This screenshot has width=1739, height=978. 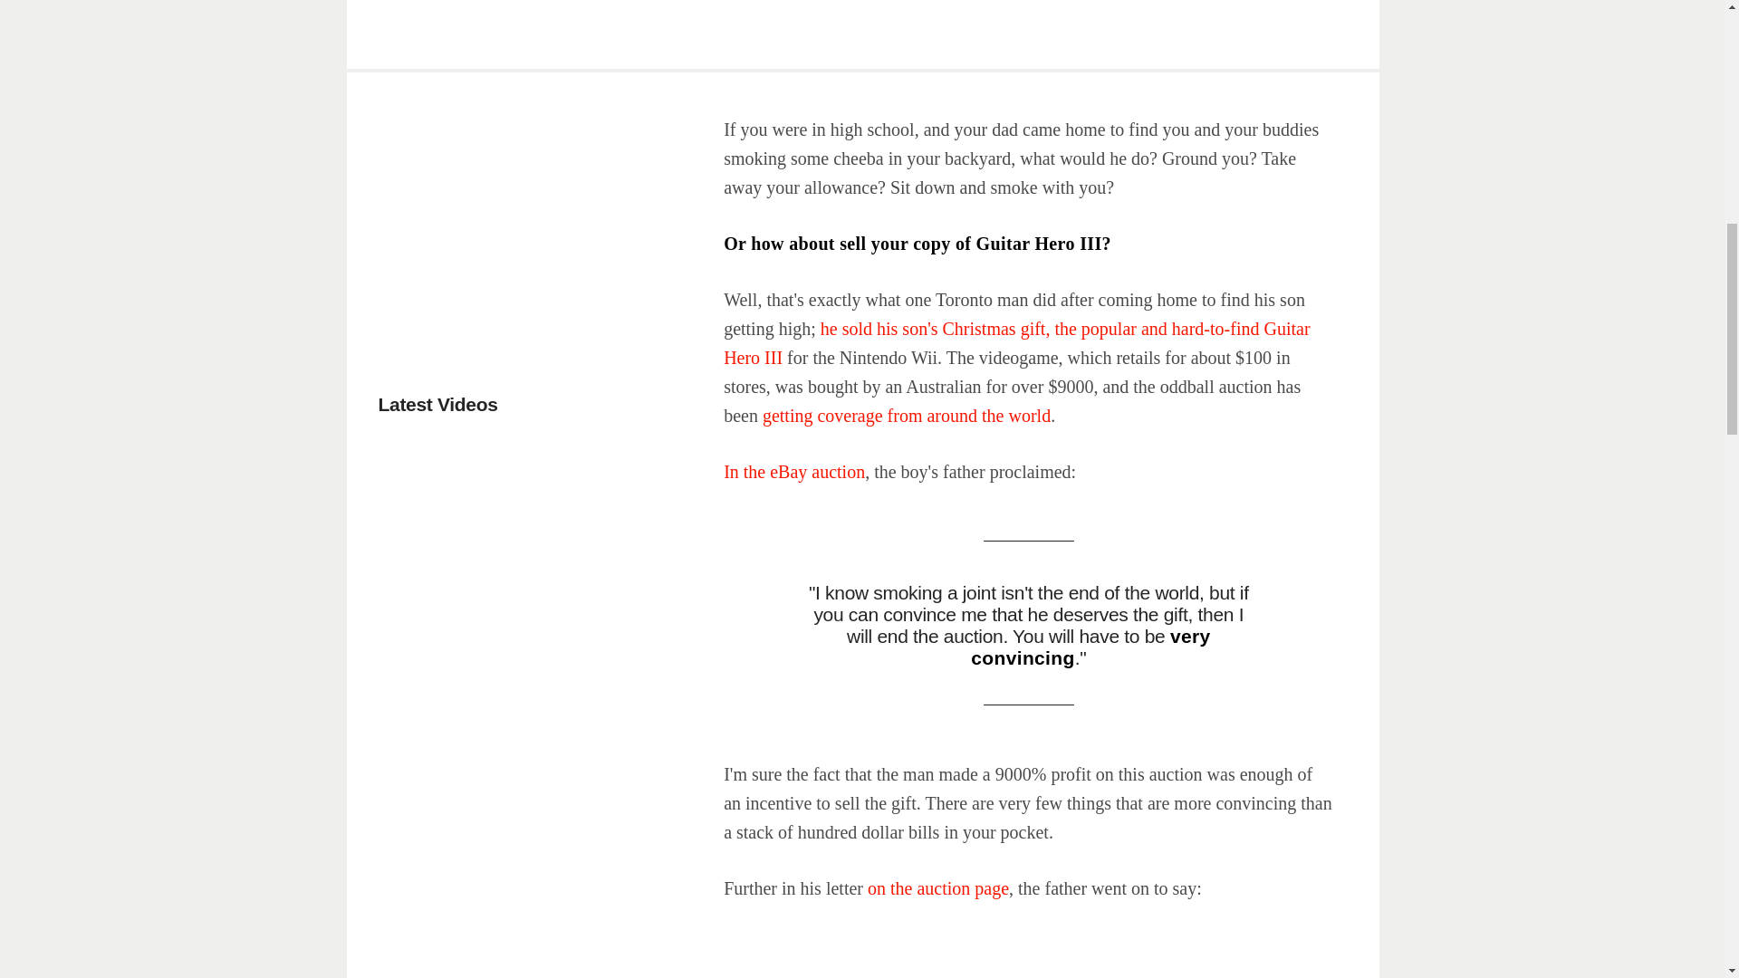 What do you see at coordinates (938, 887) in the screenshot?
I see `on the auction page` at bounding box center [938, 887].